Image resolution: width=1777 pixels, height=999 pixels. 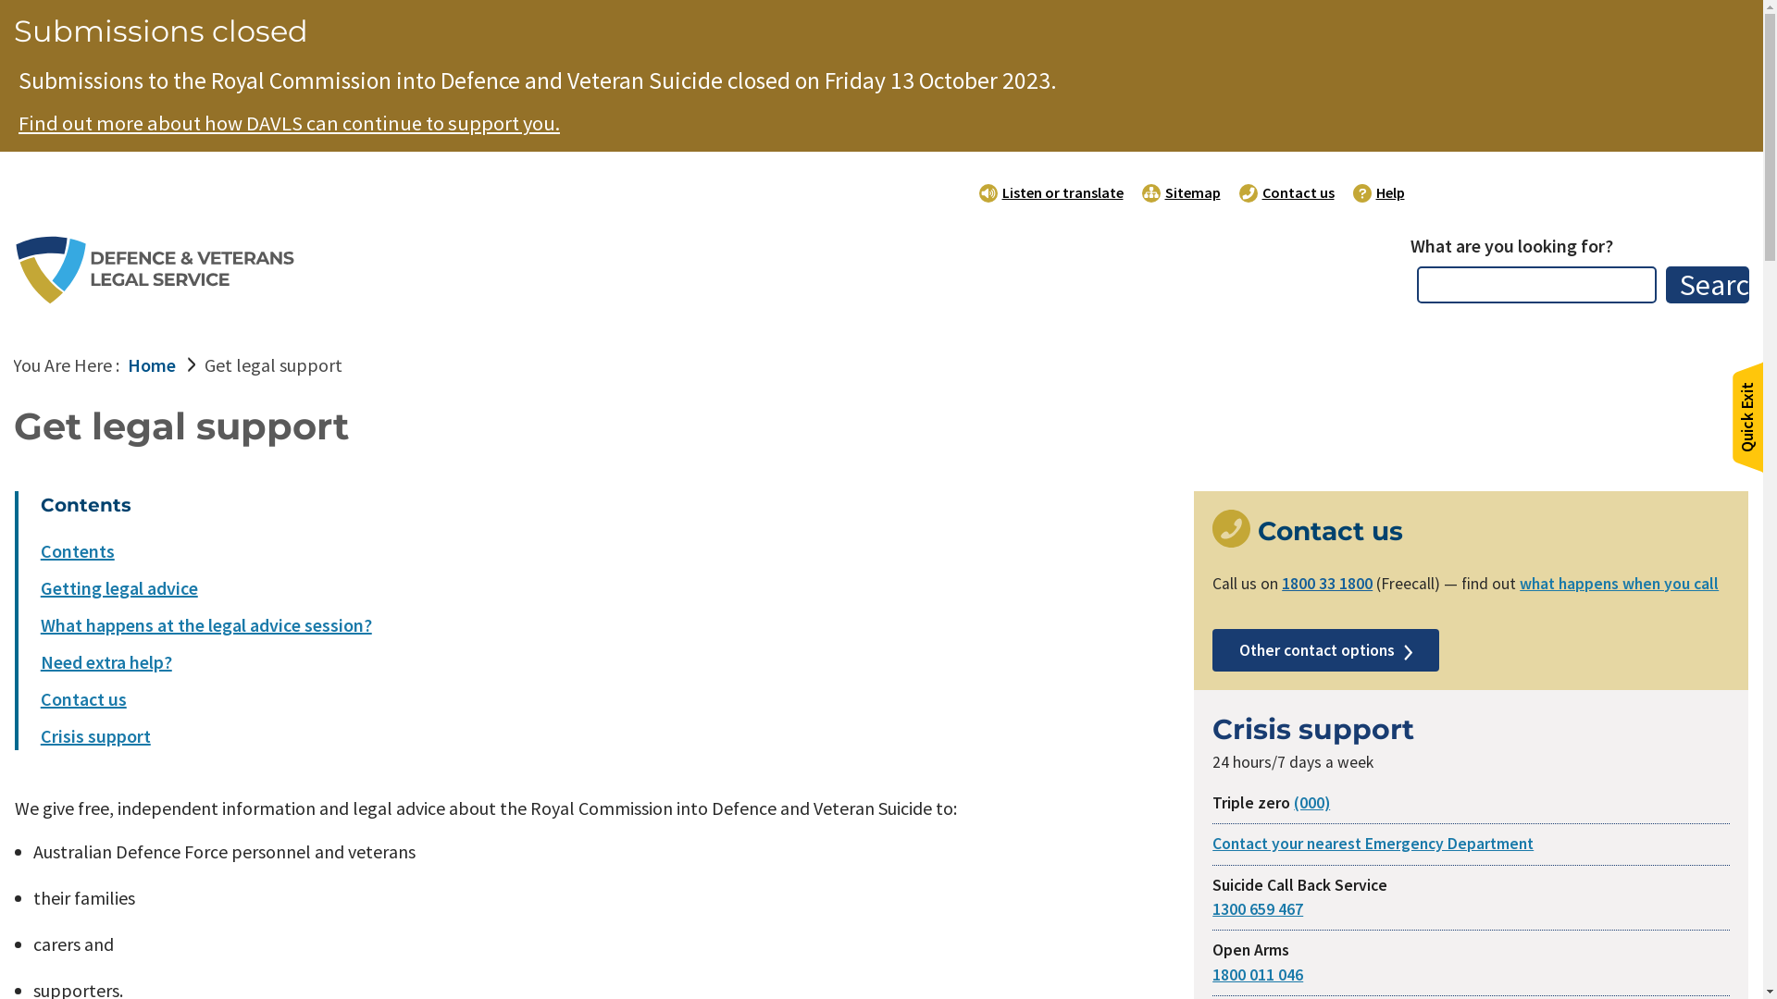 What do you see at coordinates (106, 662) in the screenshot?
I see `Need extra help?` at bounding box center [106, 662].